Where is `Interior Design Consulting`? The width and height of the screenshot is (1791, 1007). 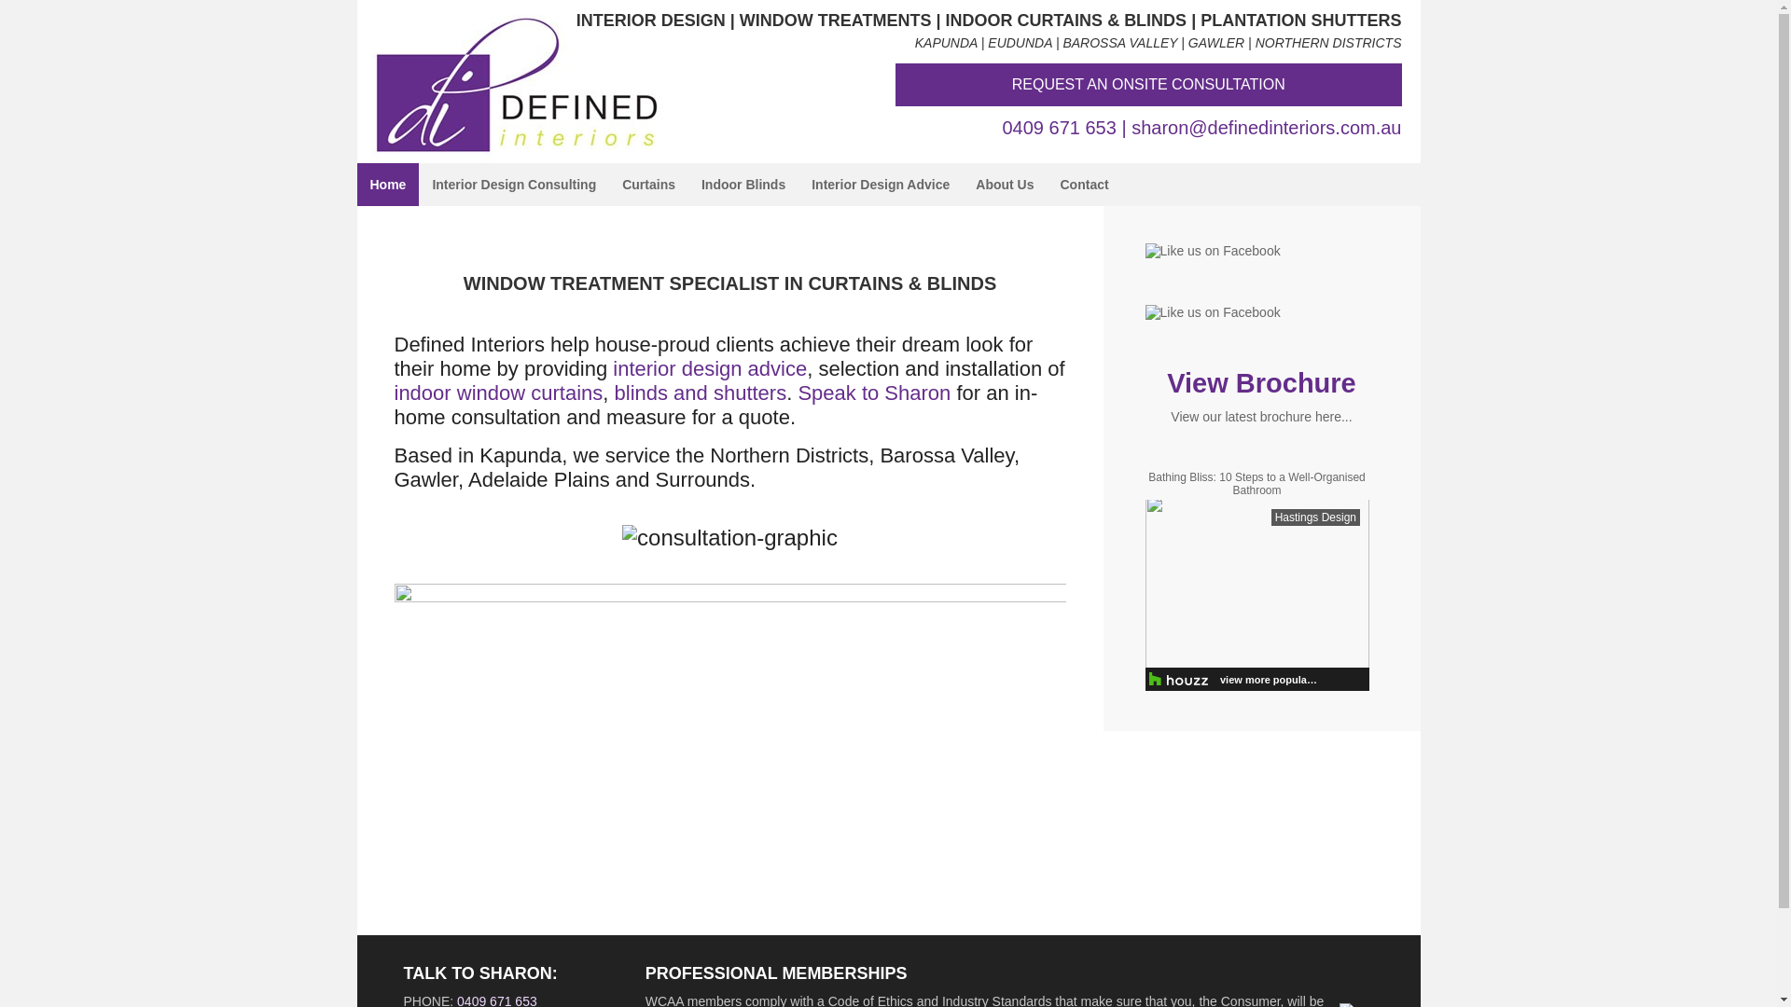
Interior Design Consulting is located at coordinates (514, 185).